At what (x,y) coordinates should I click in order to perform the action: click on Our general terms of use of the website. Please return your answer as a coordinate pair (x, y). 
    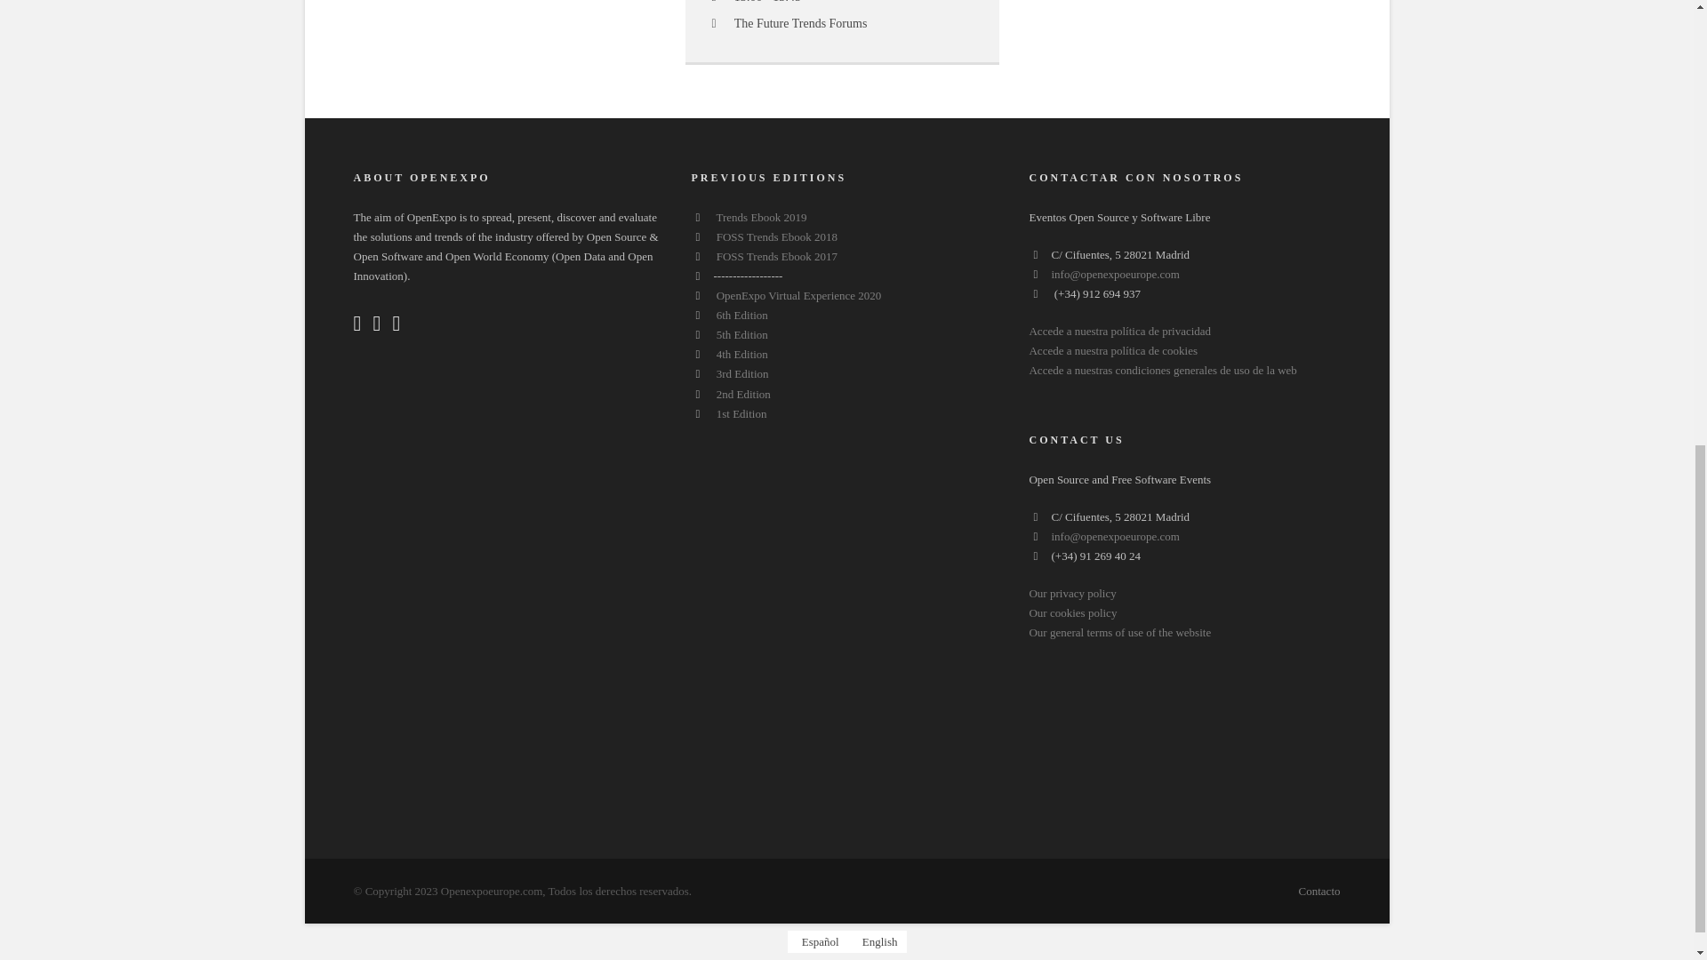
    Looking at the image, I should click on (1119, 633).